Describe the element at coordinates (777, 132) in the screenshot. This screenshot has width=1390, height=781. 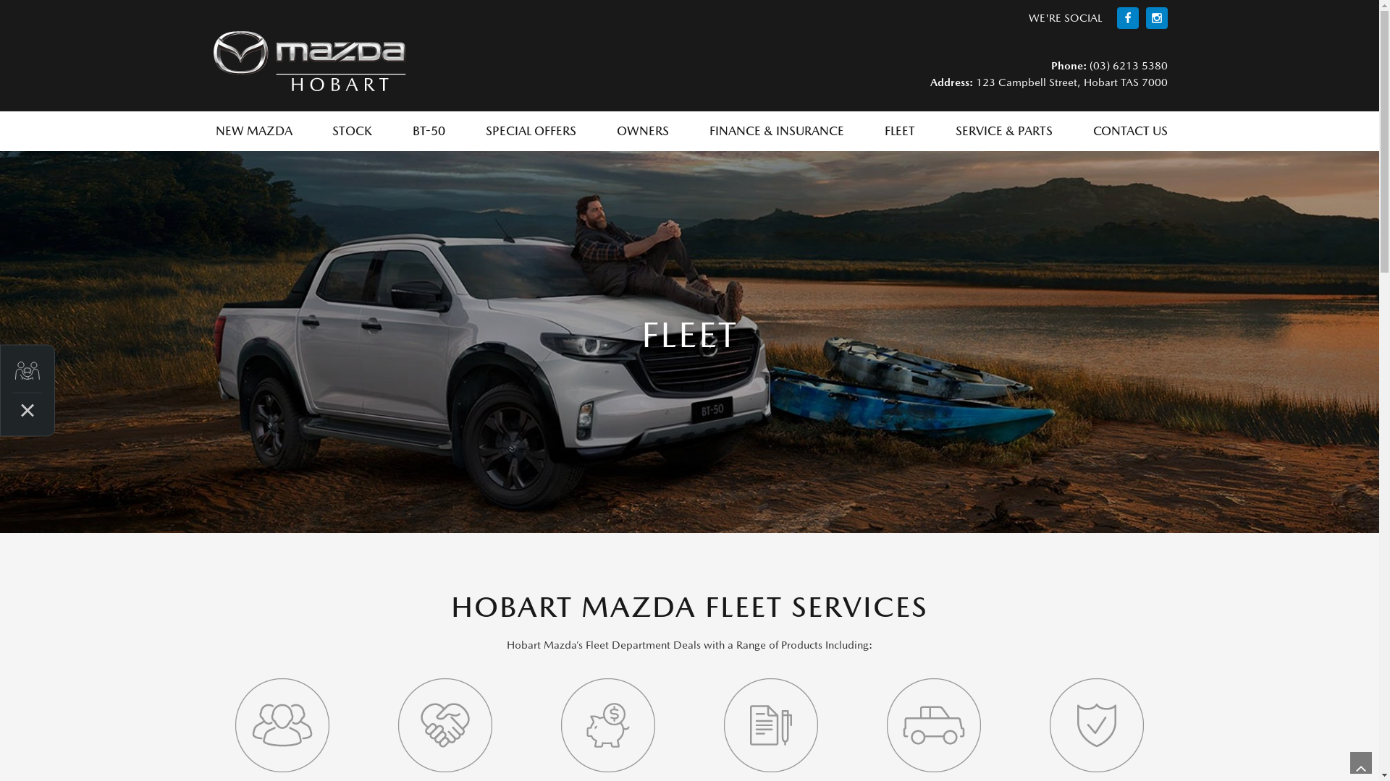
I see `FINANCE & INSURANCE` at that location.